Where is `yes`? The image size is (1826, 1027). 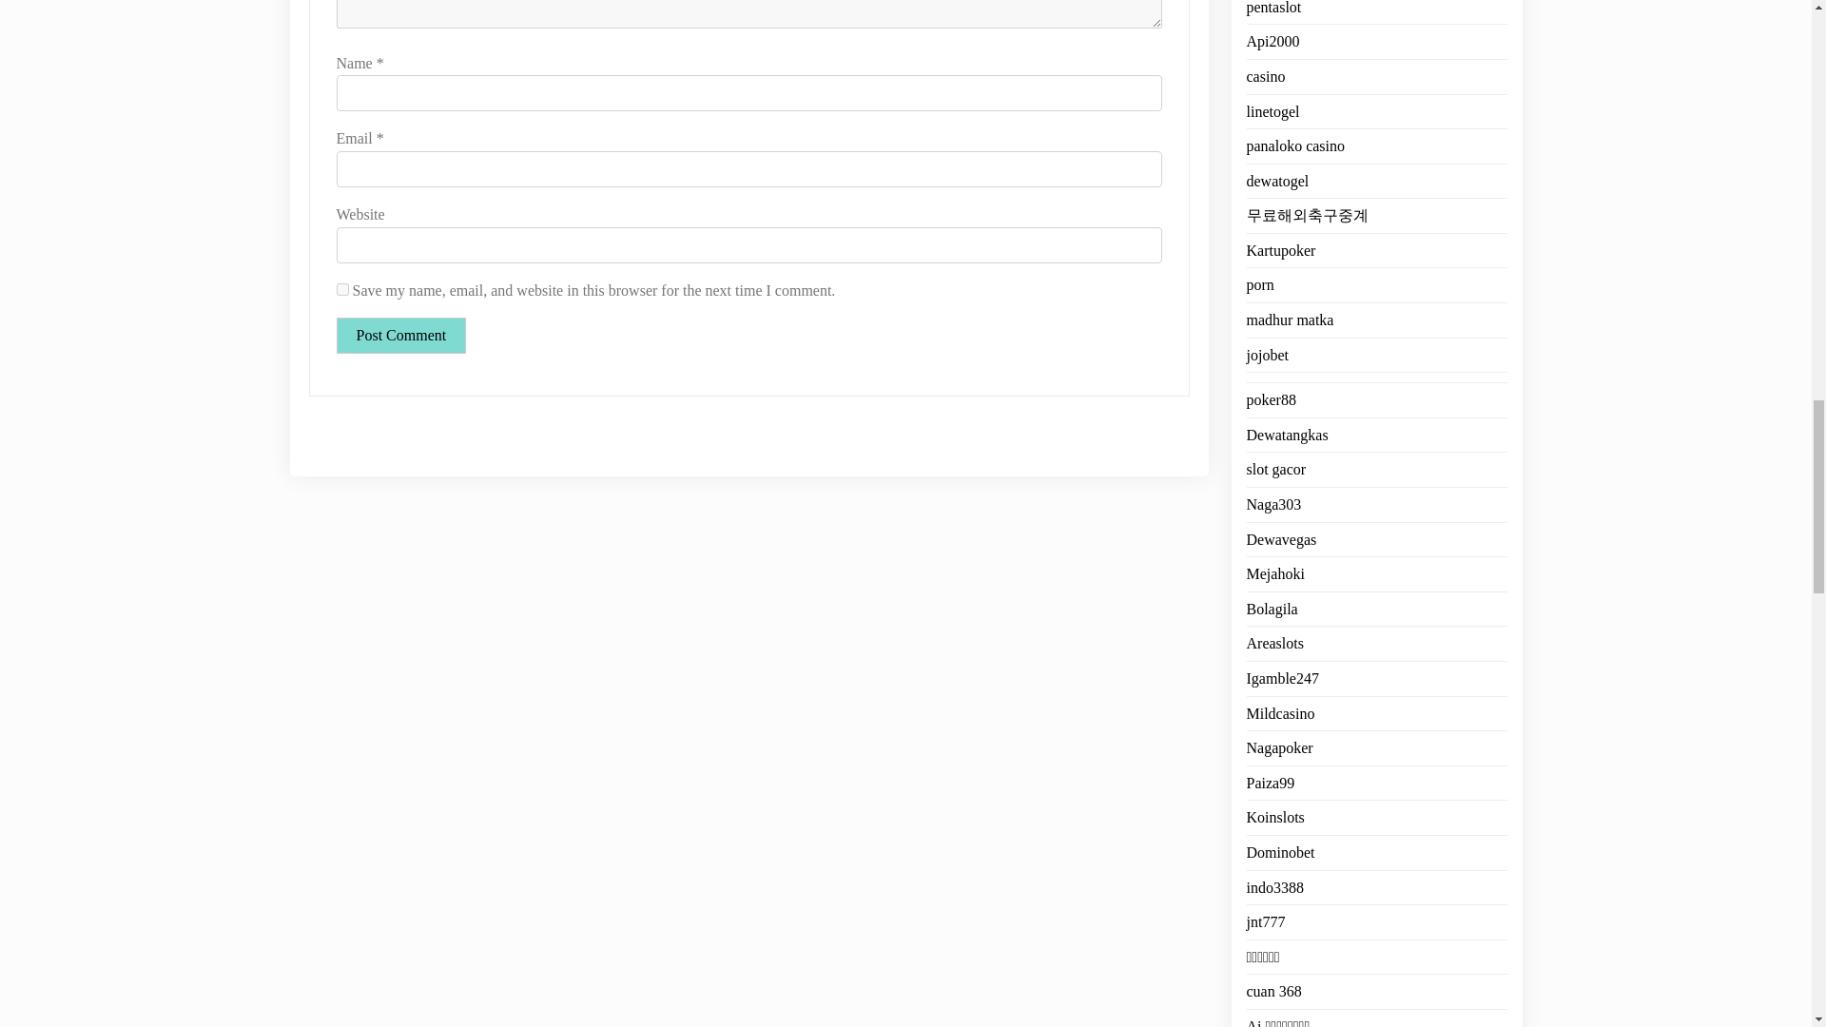 yes is located at coordinates (342, 289).